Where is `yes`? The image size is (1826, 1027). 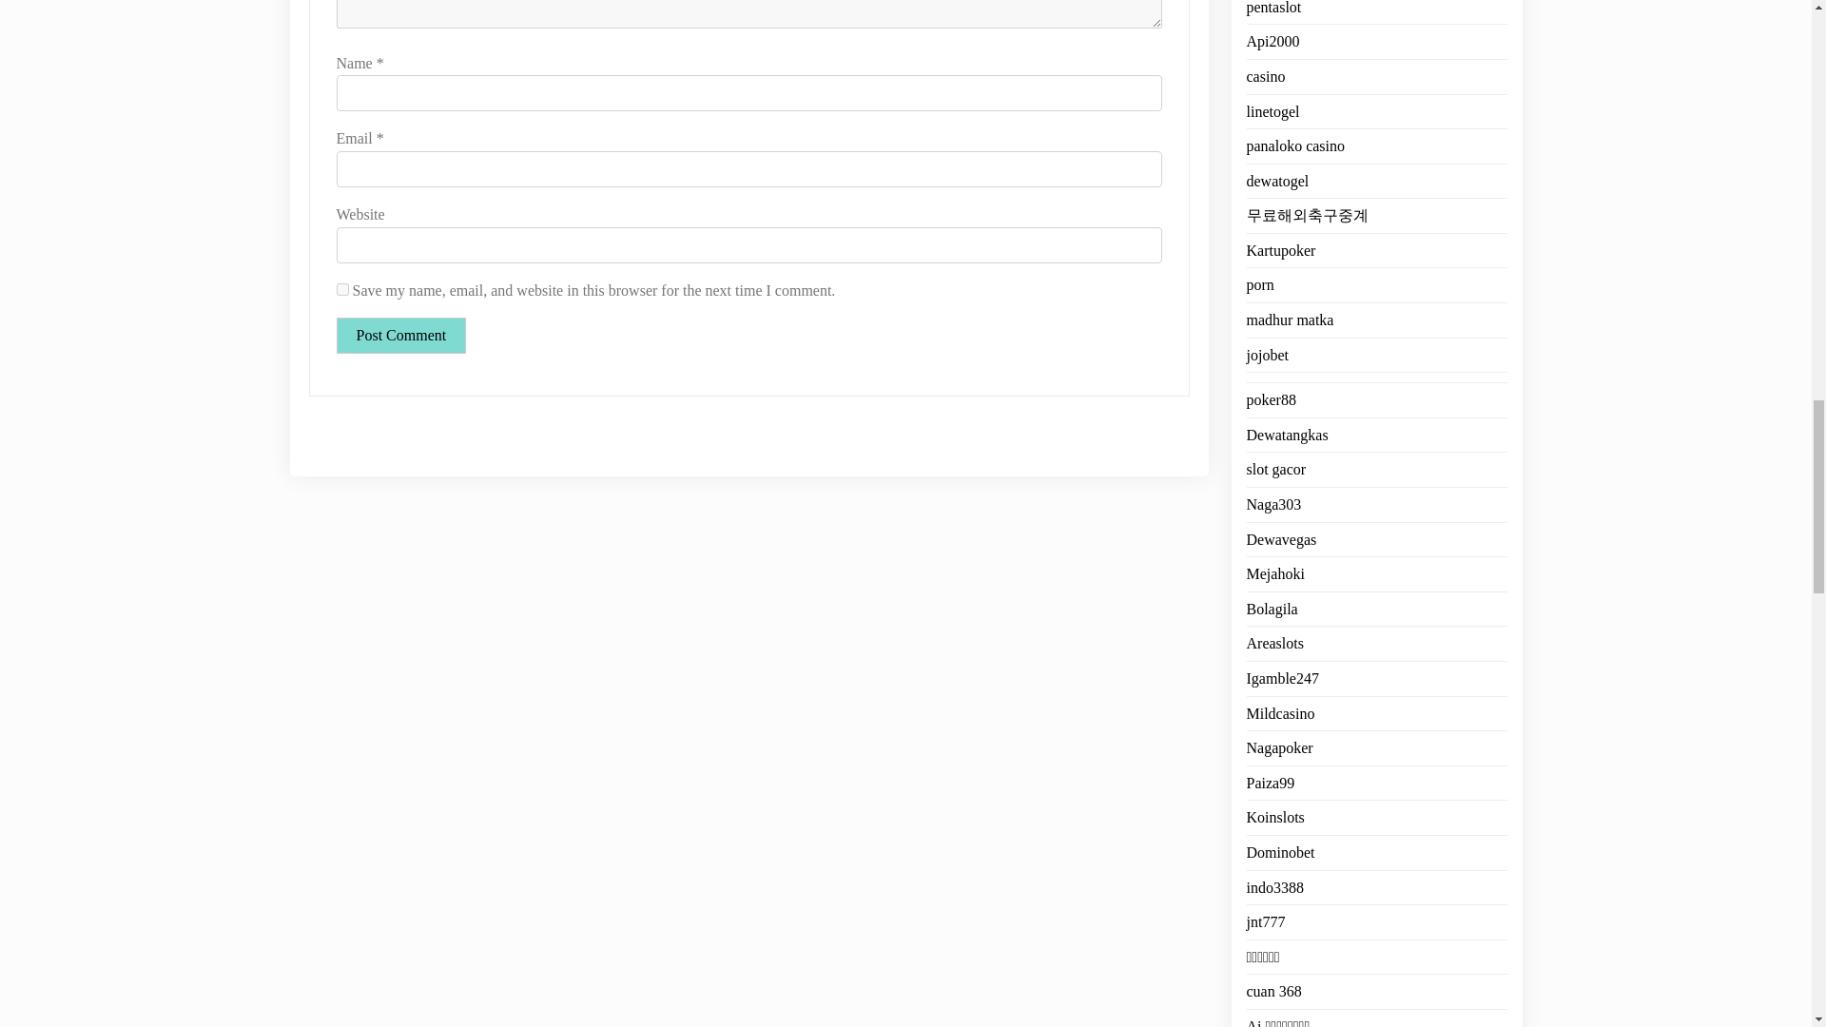 yes is located at coordinates (342, 289).